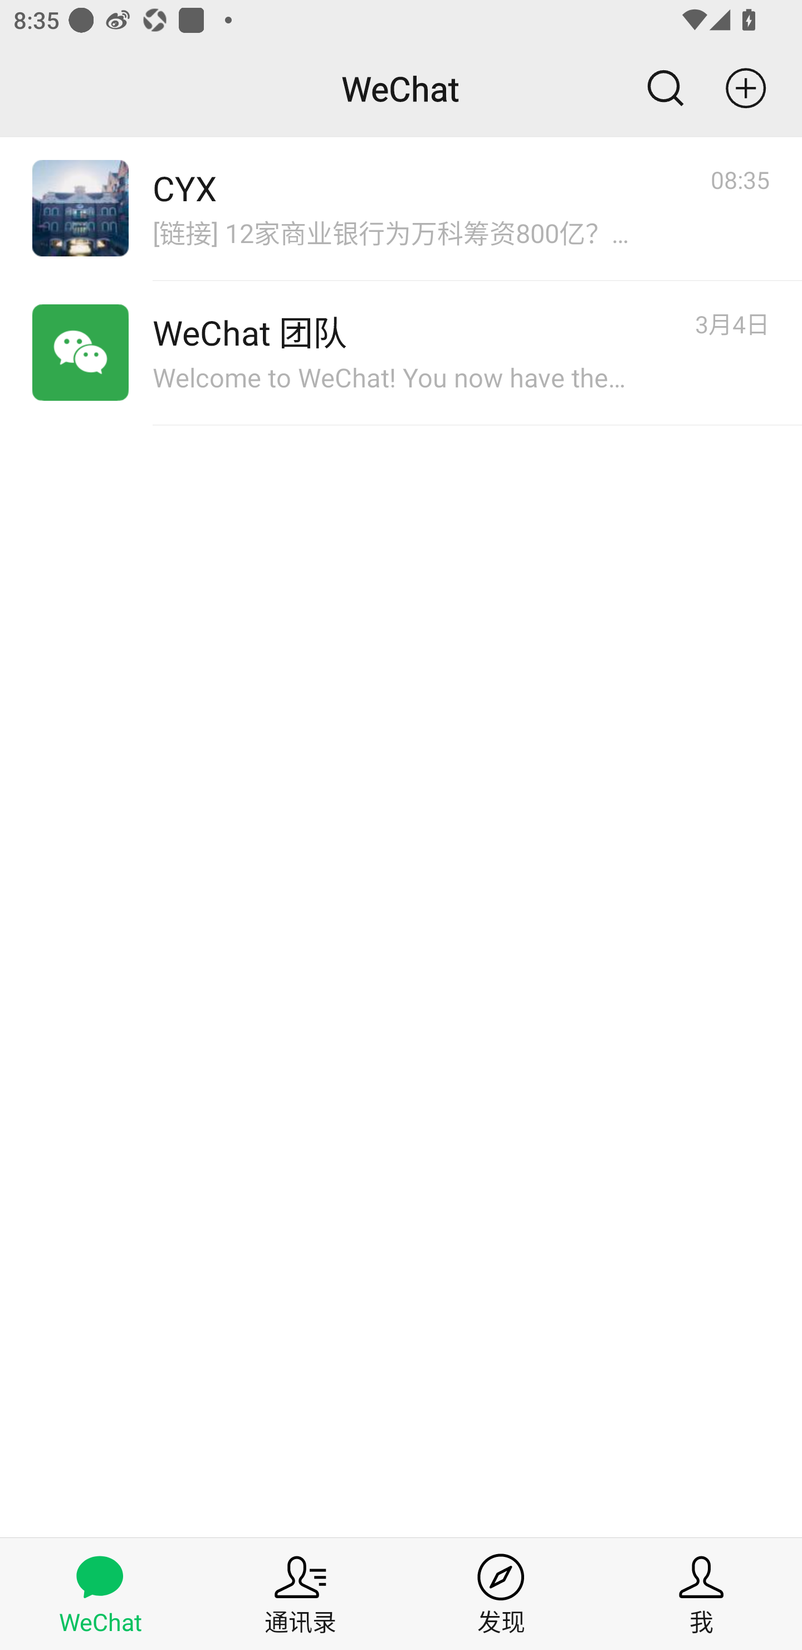 The image size is (802, 1650). Describe the element at coordinates (401, 208) in the screenshot. I see `CYX 08:35 [链接] 12家商业银行为万科筹资800亿？…` at that location.